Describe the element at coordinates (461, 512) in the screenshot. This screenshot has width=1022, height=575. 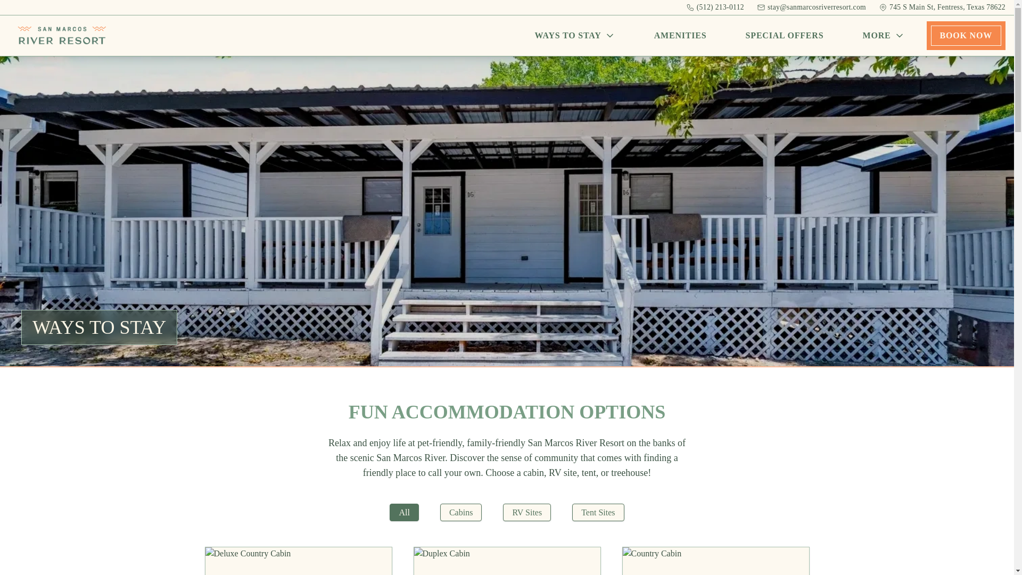
I see `Cabins` at that location.